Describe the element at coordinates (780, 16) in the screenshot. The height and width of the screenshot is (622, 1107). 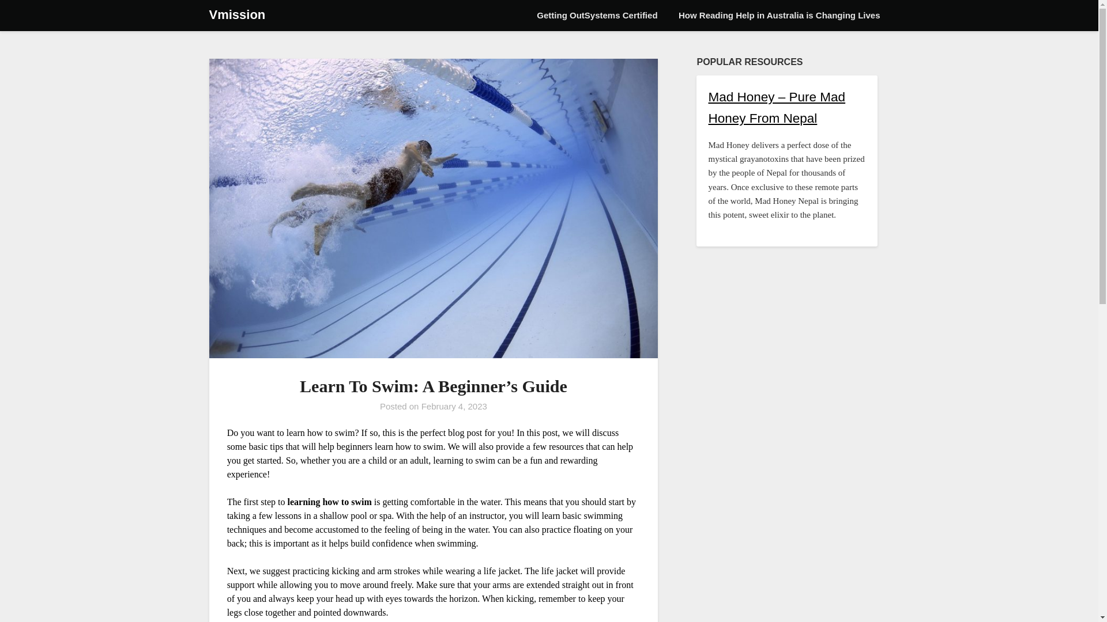
I see `How Reading Help in Australia is Changing Lives` at that location.